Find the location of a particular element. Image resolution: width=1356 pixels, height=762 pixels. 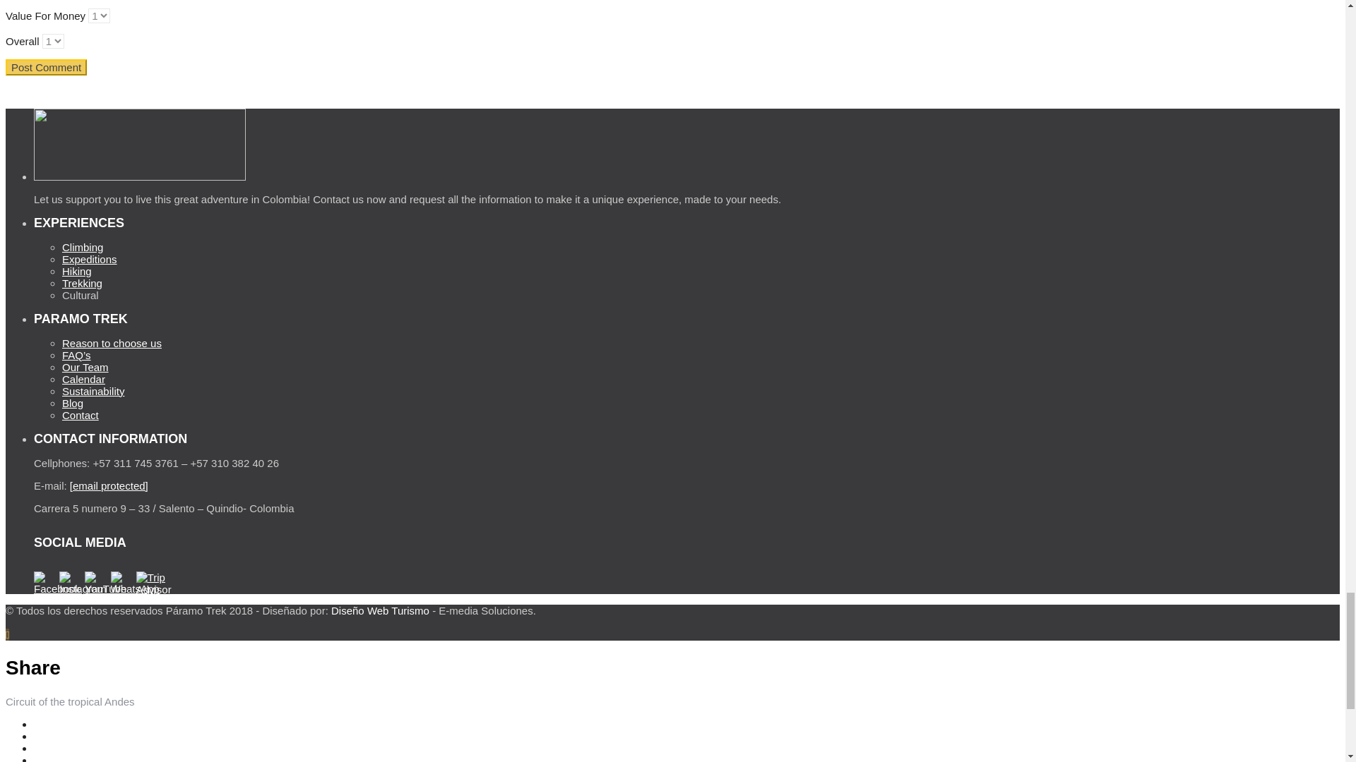

WhatsApp is located at coordinates (121, 583).